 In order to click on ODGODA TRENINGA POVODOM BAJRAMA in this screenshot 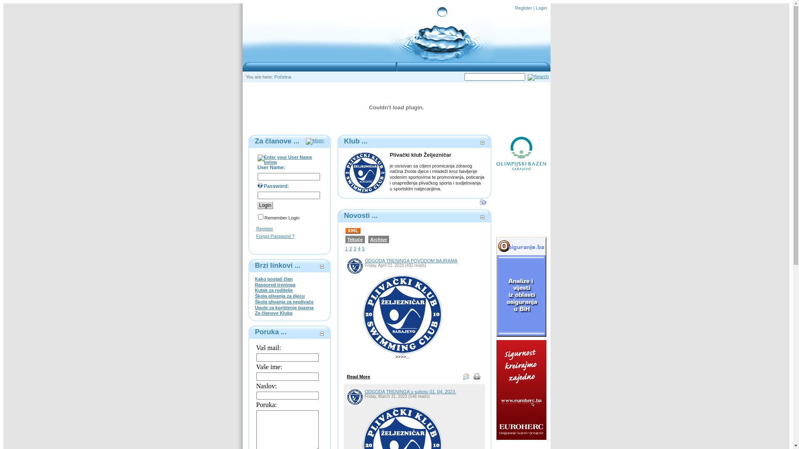, I will do `click(411, 261)`.